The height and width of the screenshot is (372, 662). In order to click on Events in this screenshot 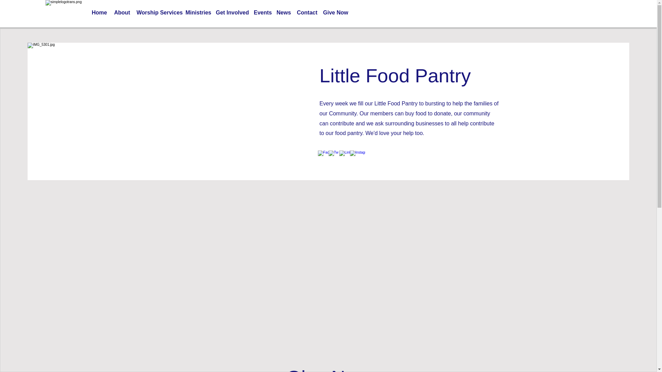, I will do `click(261, 13)`.